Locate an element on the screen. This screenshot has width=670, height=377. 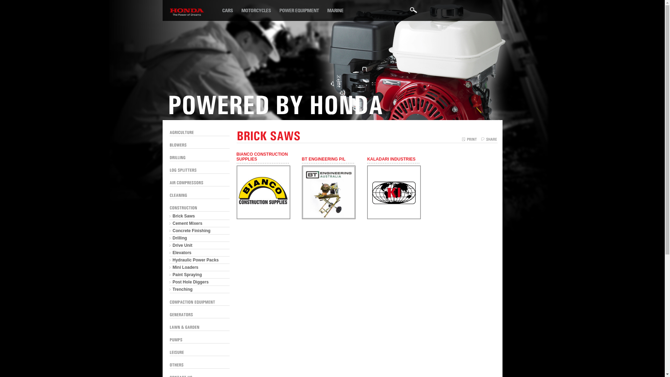
BT ENGINEERING P/L is located at coordinates (331, 218).